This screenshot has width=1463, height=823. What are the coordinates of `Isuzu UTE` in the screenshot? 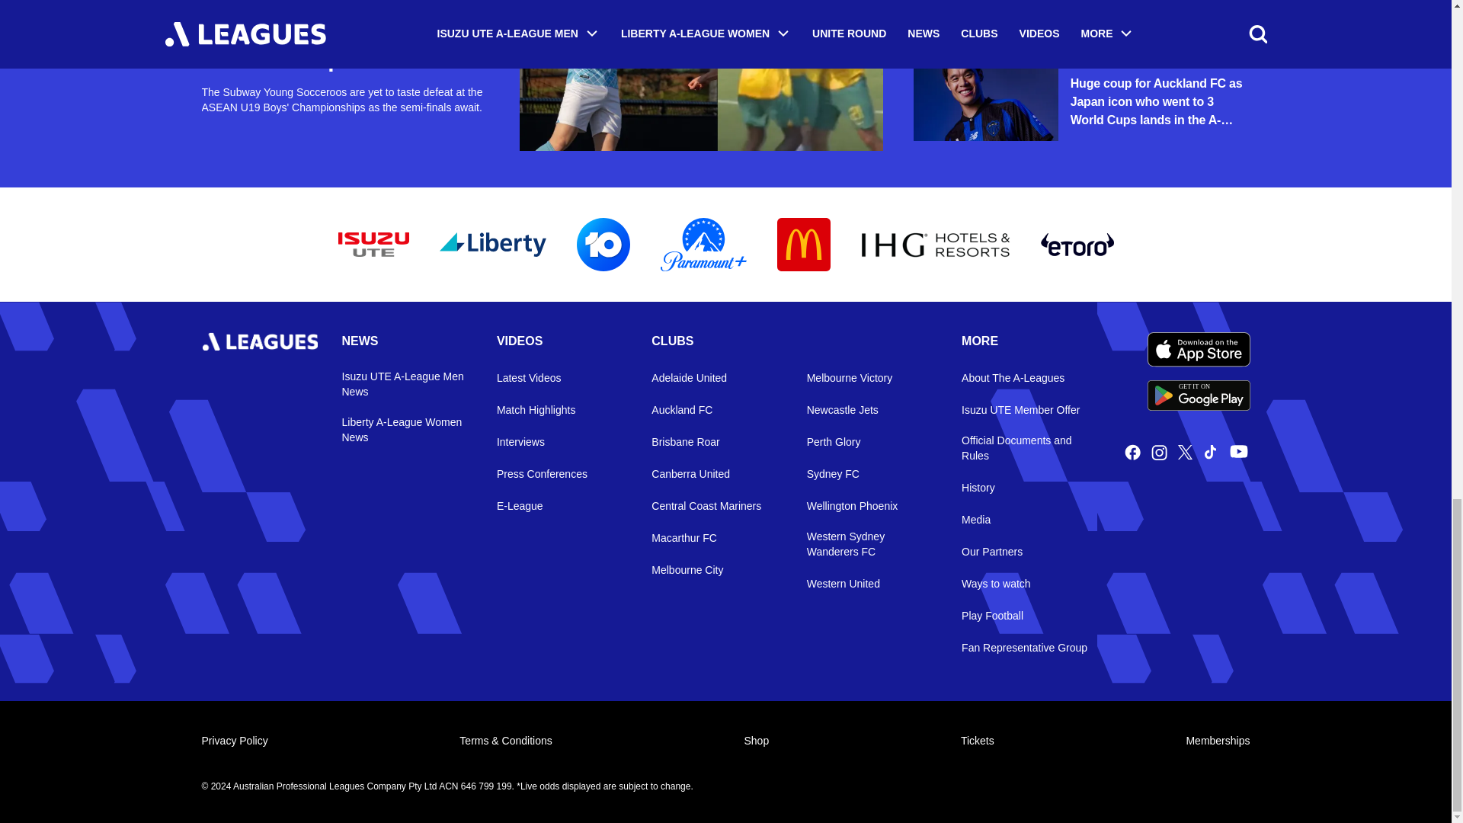 It's located at (1199, 395).